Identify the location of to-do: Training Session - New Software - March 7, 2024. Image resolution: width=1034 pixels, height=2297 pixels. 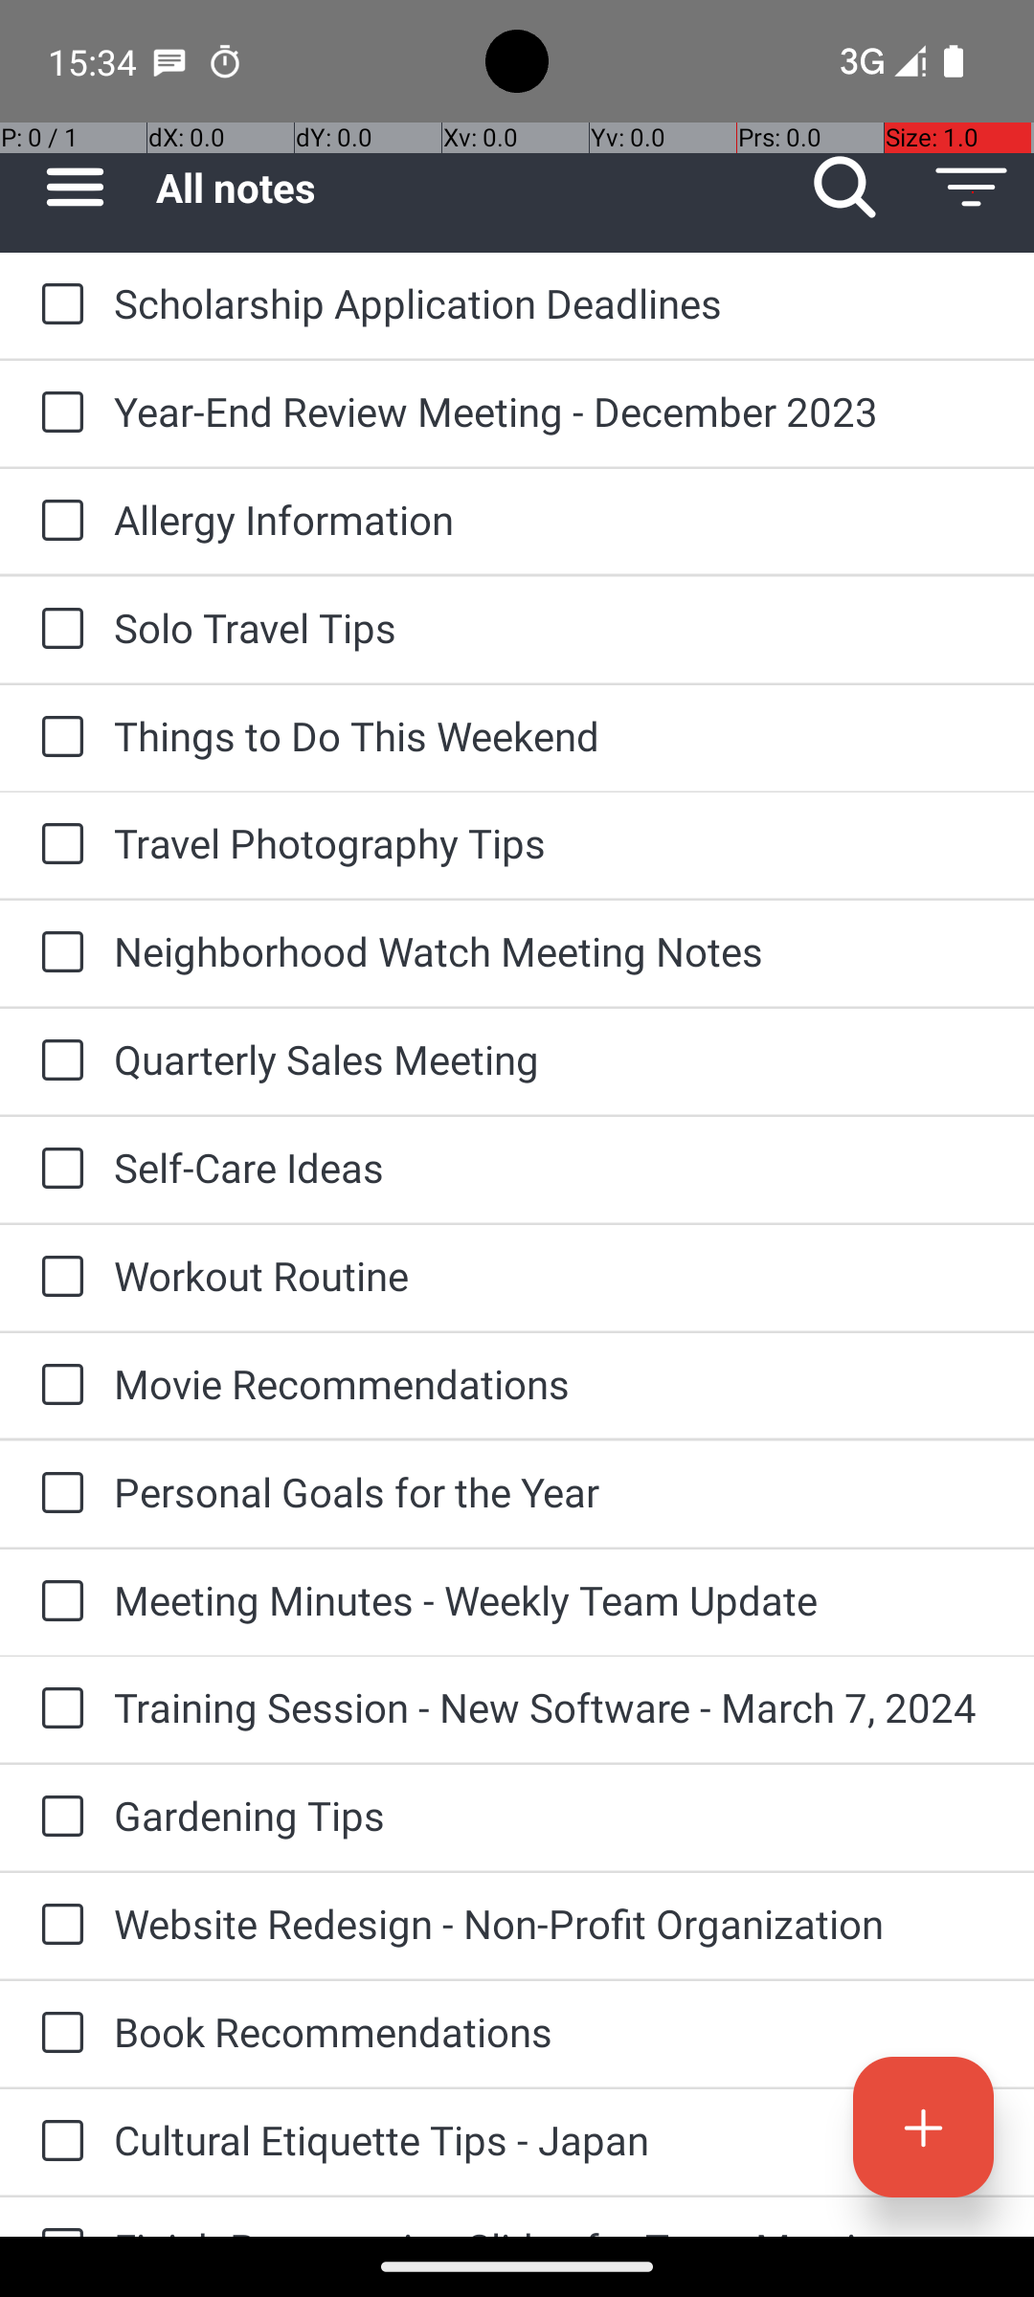
(57, 1709).